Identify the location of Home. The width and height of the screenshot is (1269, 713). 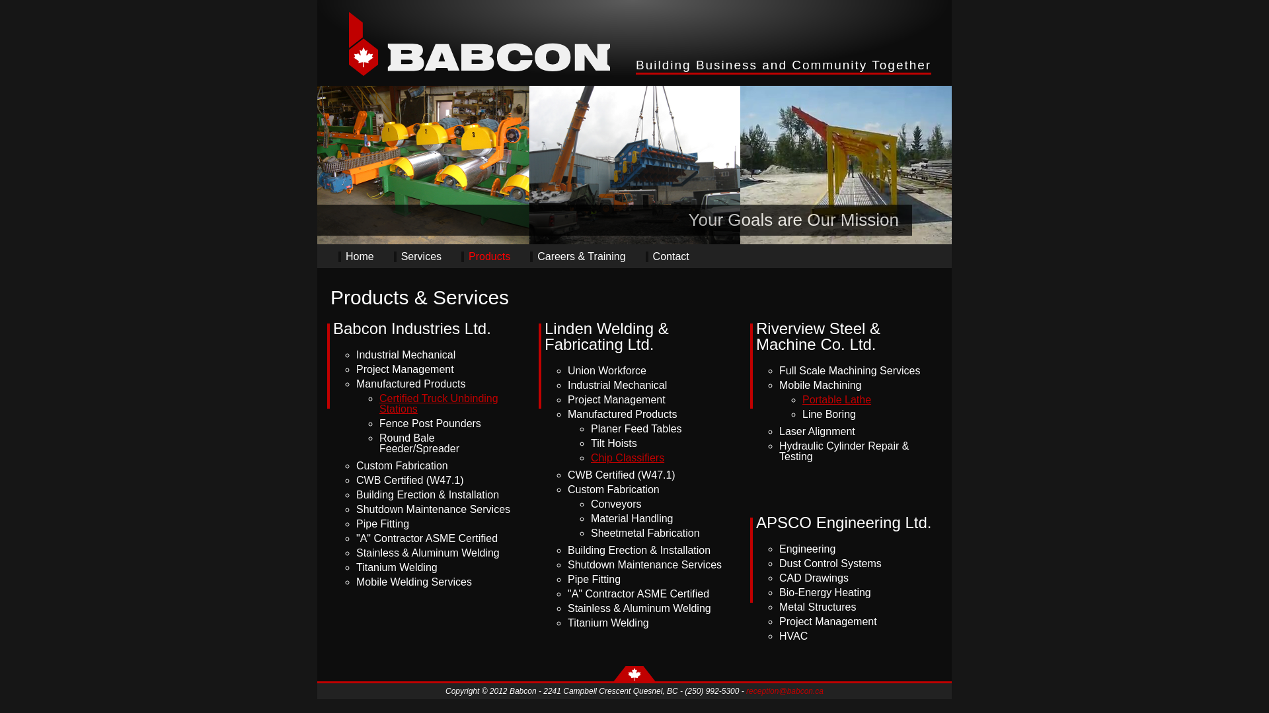
(356, 257).